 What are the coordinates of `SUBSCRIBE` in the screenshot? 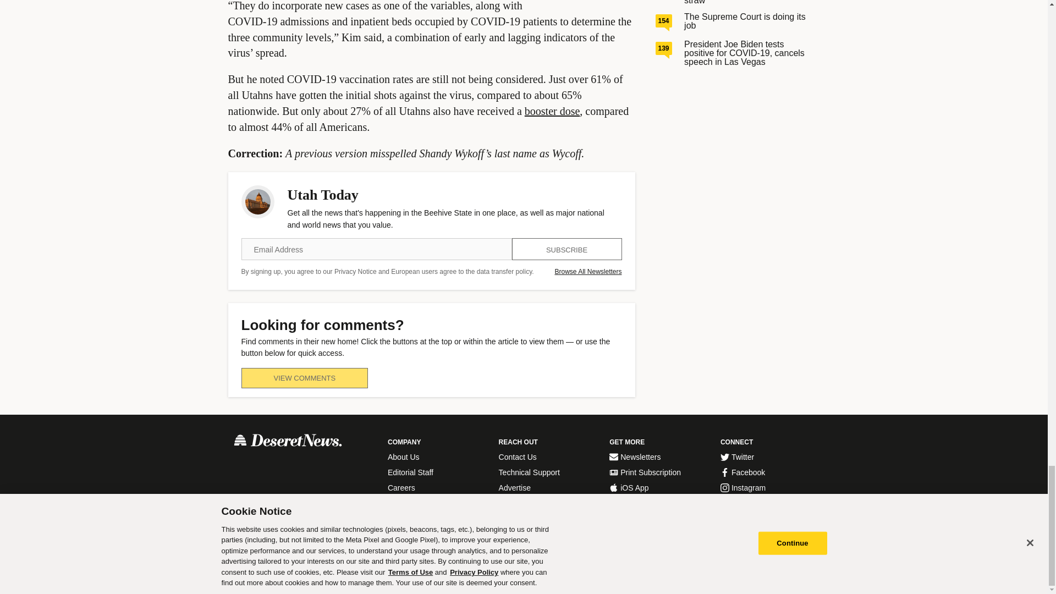 It's located at (566, 249).